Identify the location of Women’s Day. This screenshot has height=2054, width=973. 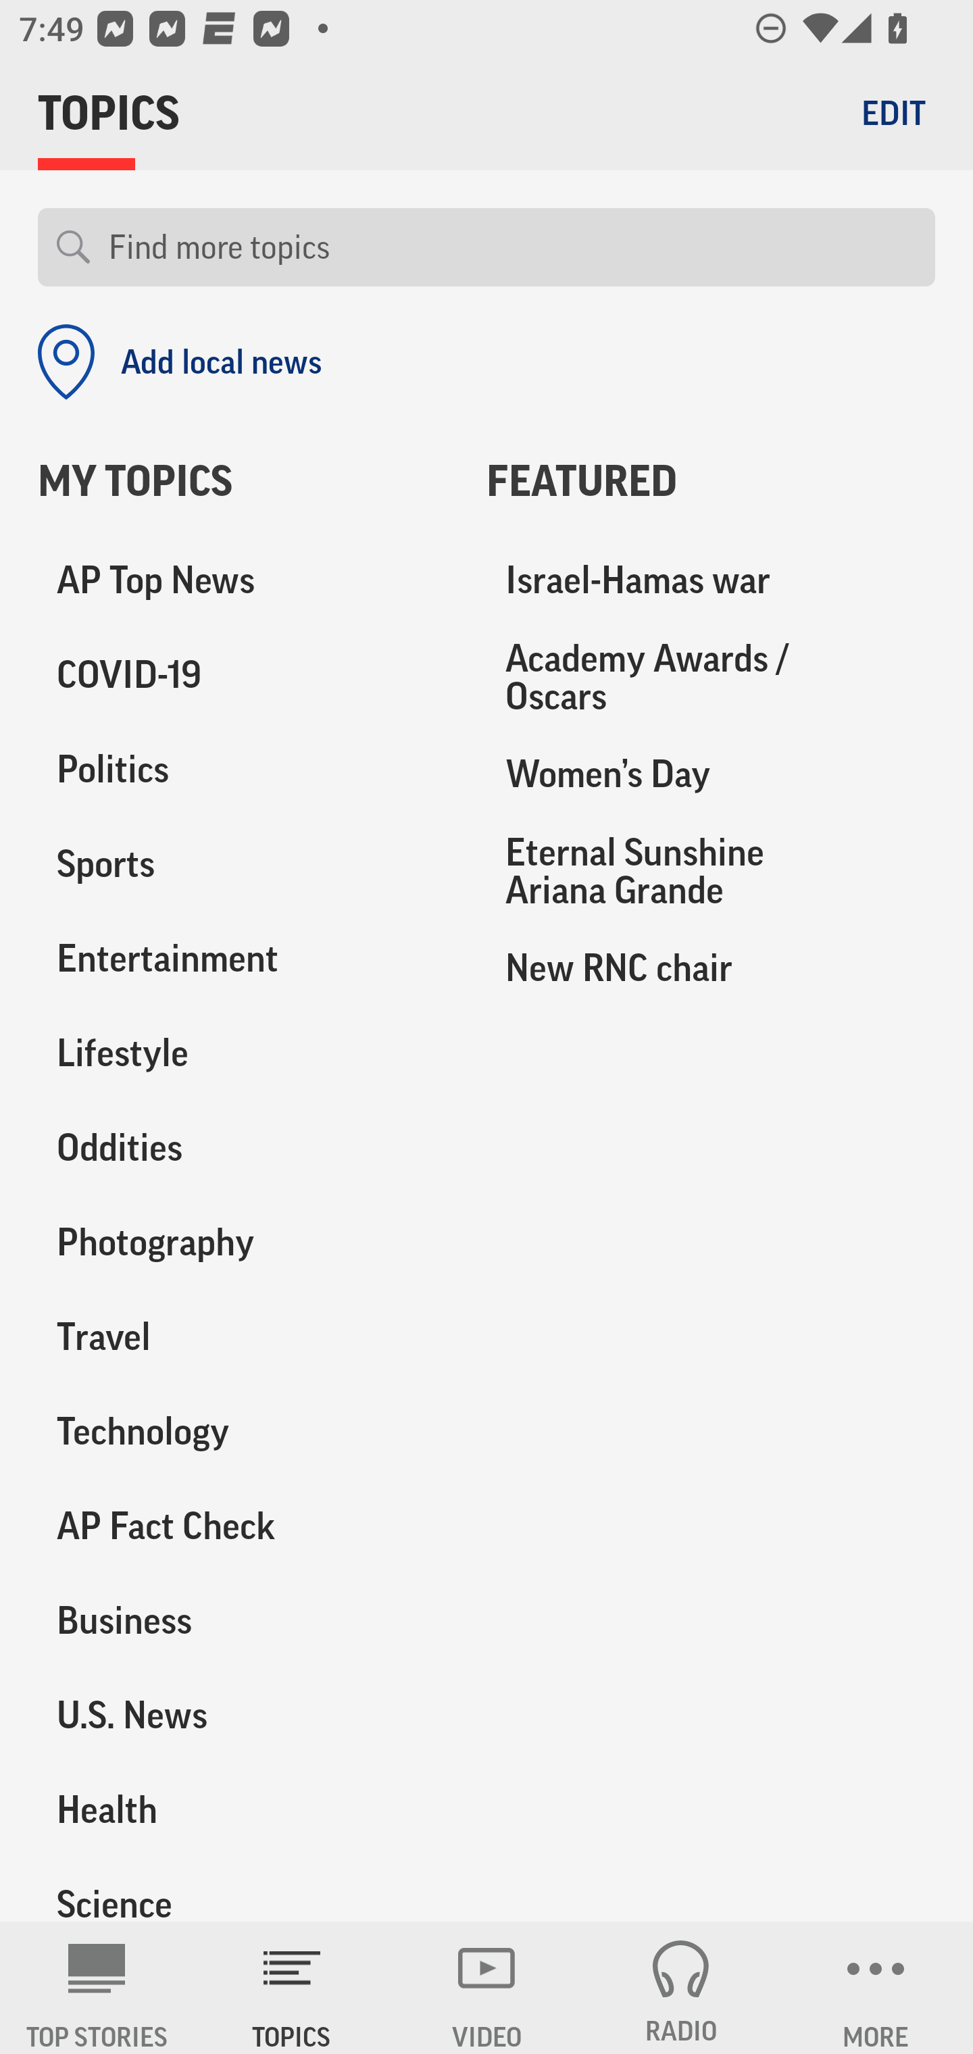
(711, 774).